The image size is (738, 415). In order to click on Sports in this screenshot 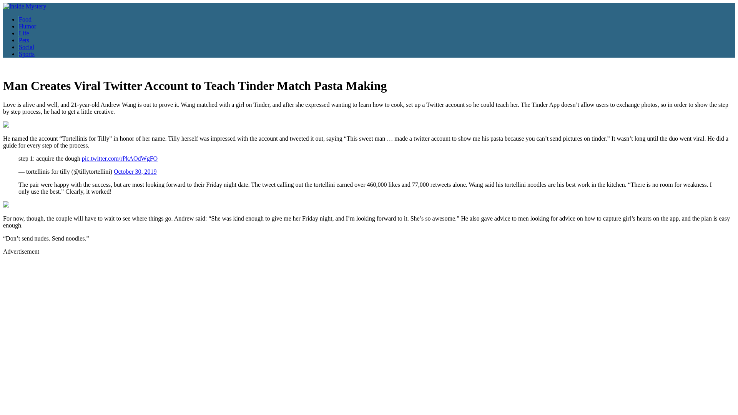, I will do `click(27, 54)`.